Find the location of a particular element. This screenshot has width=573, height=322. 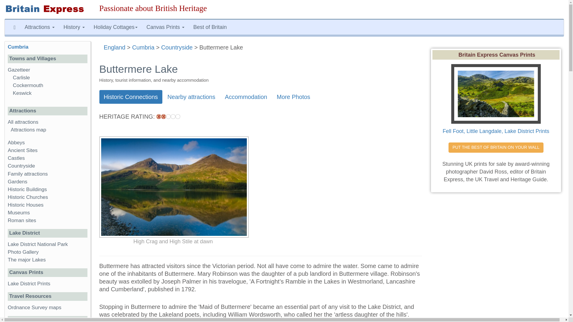

Attractions is located at coordinates (39, 27).